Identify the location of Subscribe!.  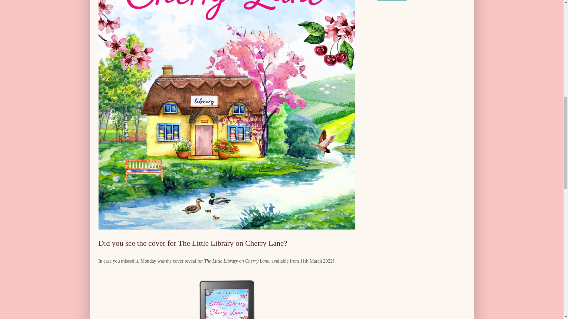
(392, 1).